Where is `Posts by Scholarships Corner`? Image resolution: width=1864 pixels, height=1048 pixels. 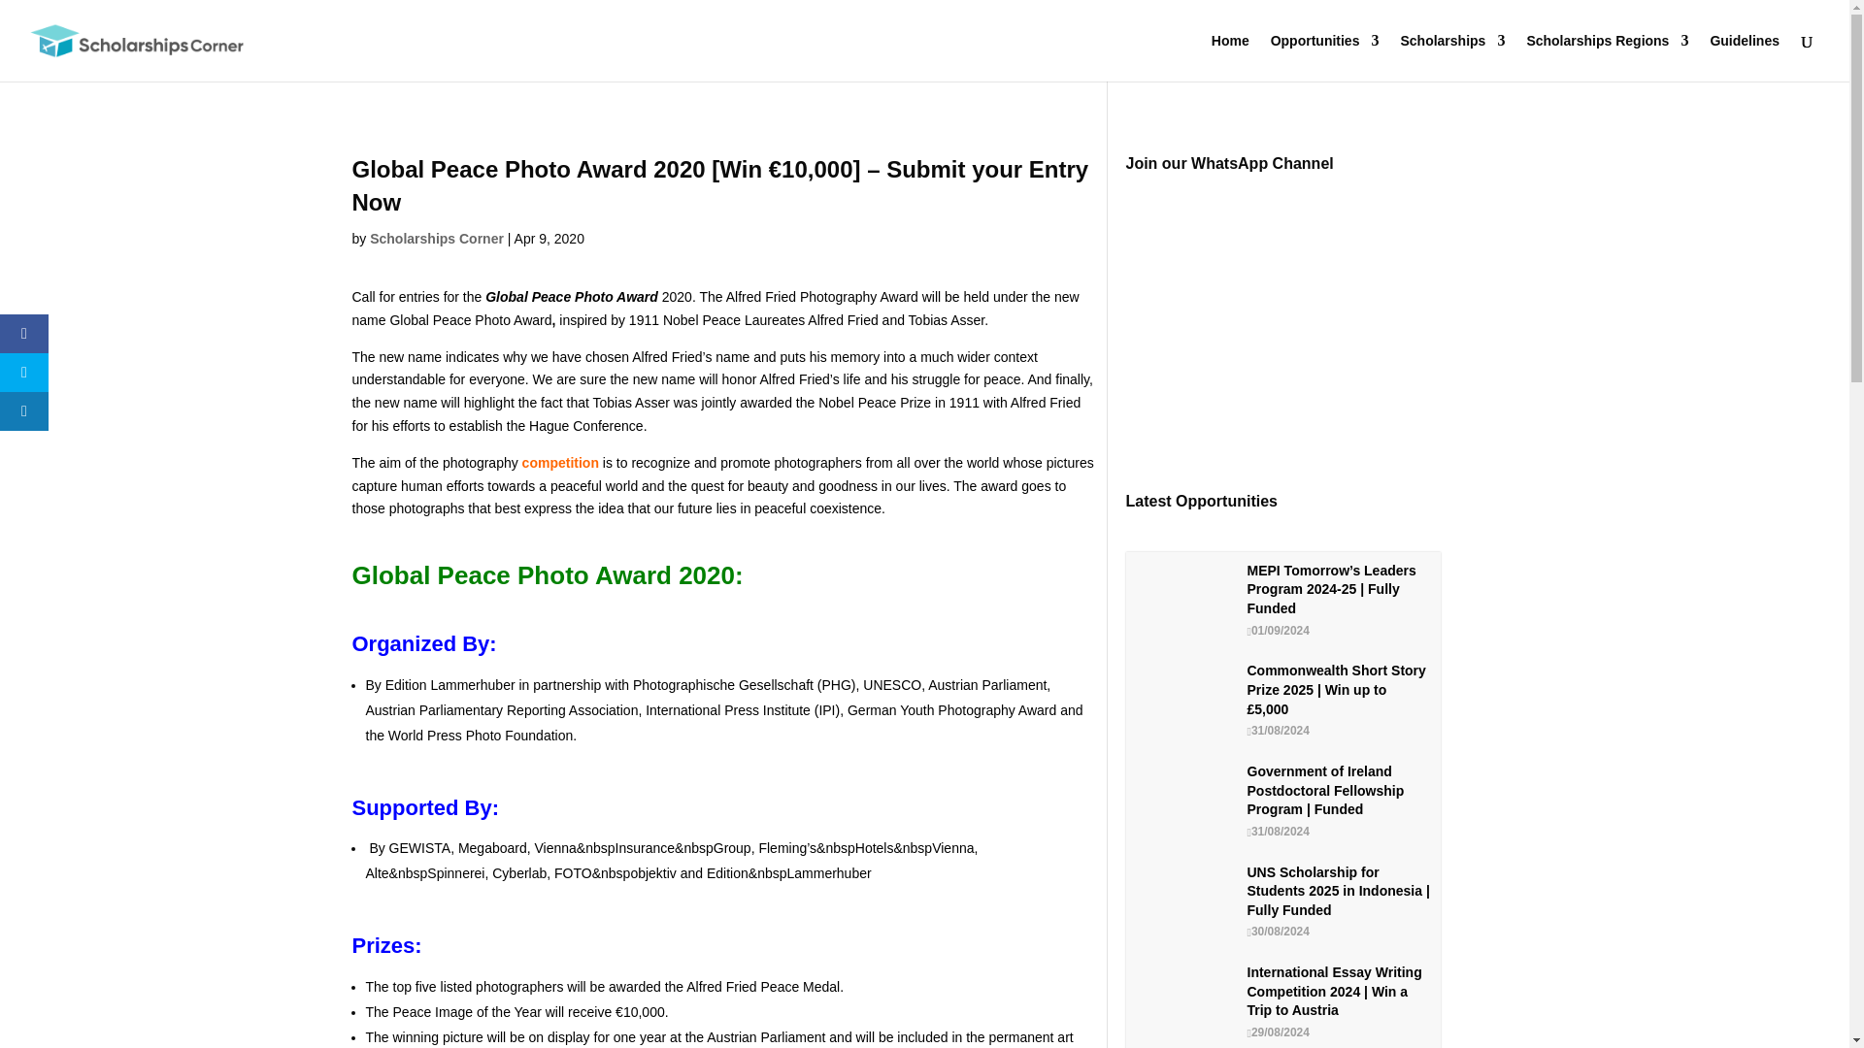
Posts by Scholarships Corner is located at coordinates (436, 238).